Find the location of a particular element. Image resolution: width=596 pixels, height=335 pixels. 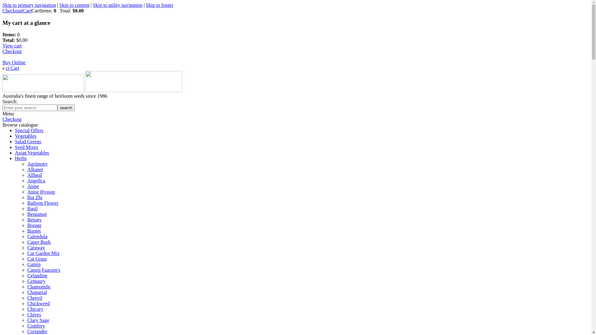

Clary Sage is located at coordinates (38, 320).